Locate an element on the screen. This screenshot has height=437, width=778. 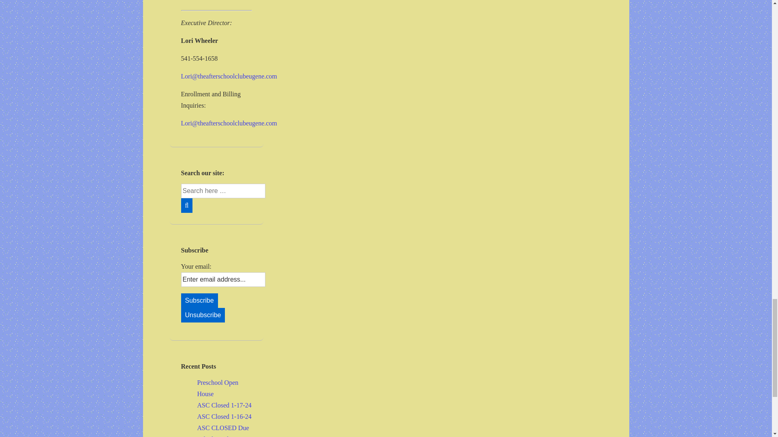
Permanent link to ASC CLOSED Due to bad weather is located at coordinates (223, 431).